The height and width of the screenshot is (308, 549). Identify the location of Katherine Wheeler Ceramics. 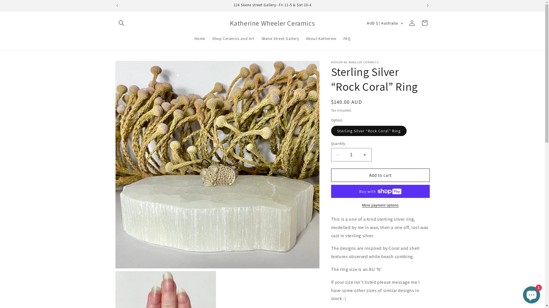
(272, 23).